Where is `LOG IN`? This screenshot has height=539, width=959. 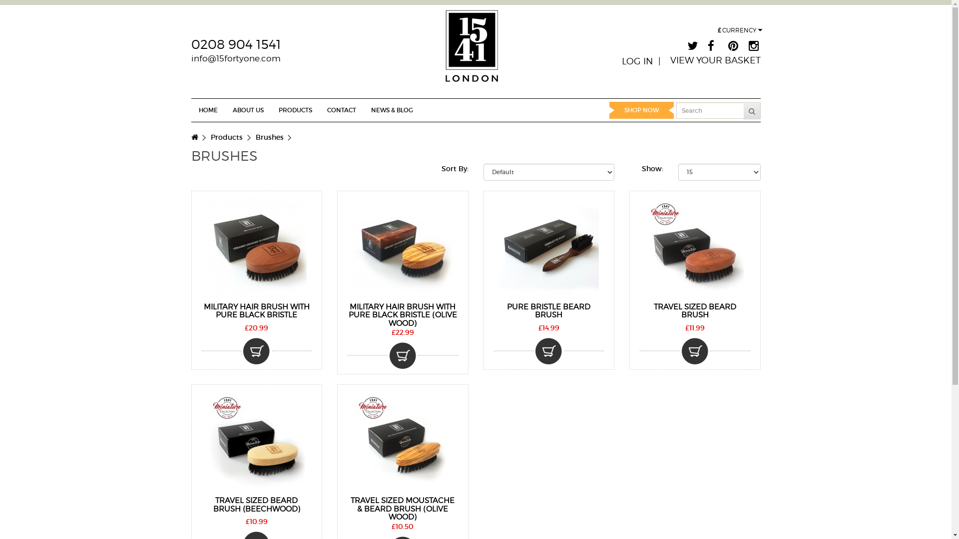
LOG IN is located at coordinates (637, 61).